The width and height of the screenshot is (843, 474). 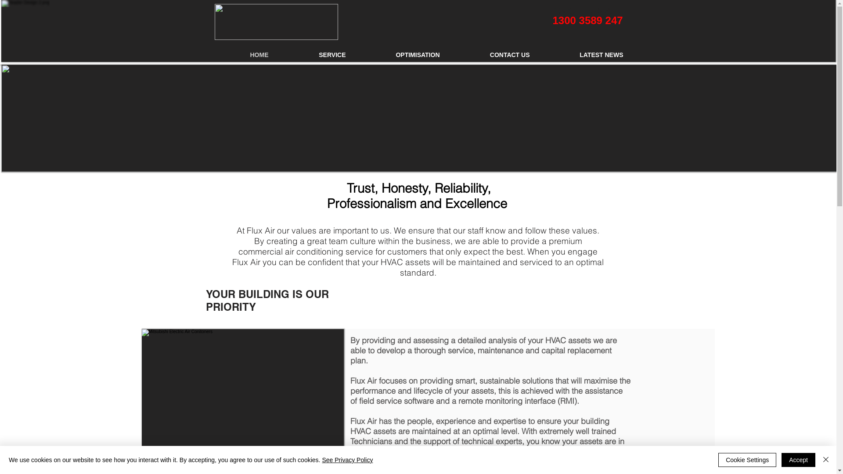 What do you see at coordinates (241, 55) in the screenshot?
I see `HOME` at bounding box center [241, 55].